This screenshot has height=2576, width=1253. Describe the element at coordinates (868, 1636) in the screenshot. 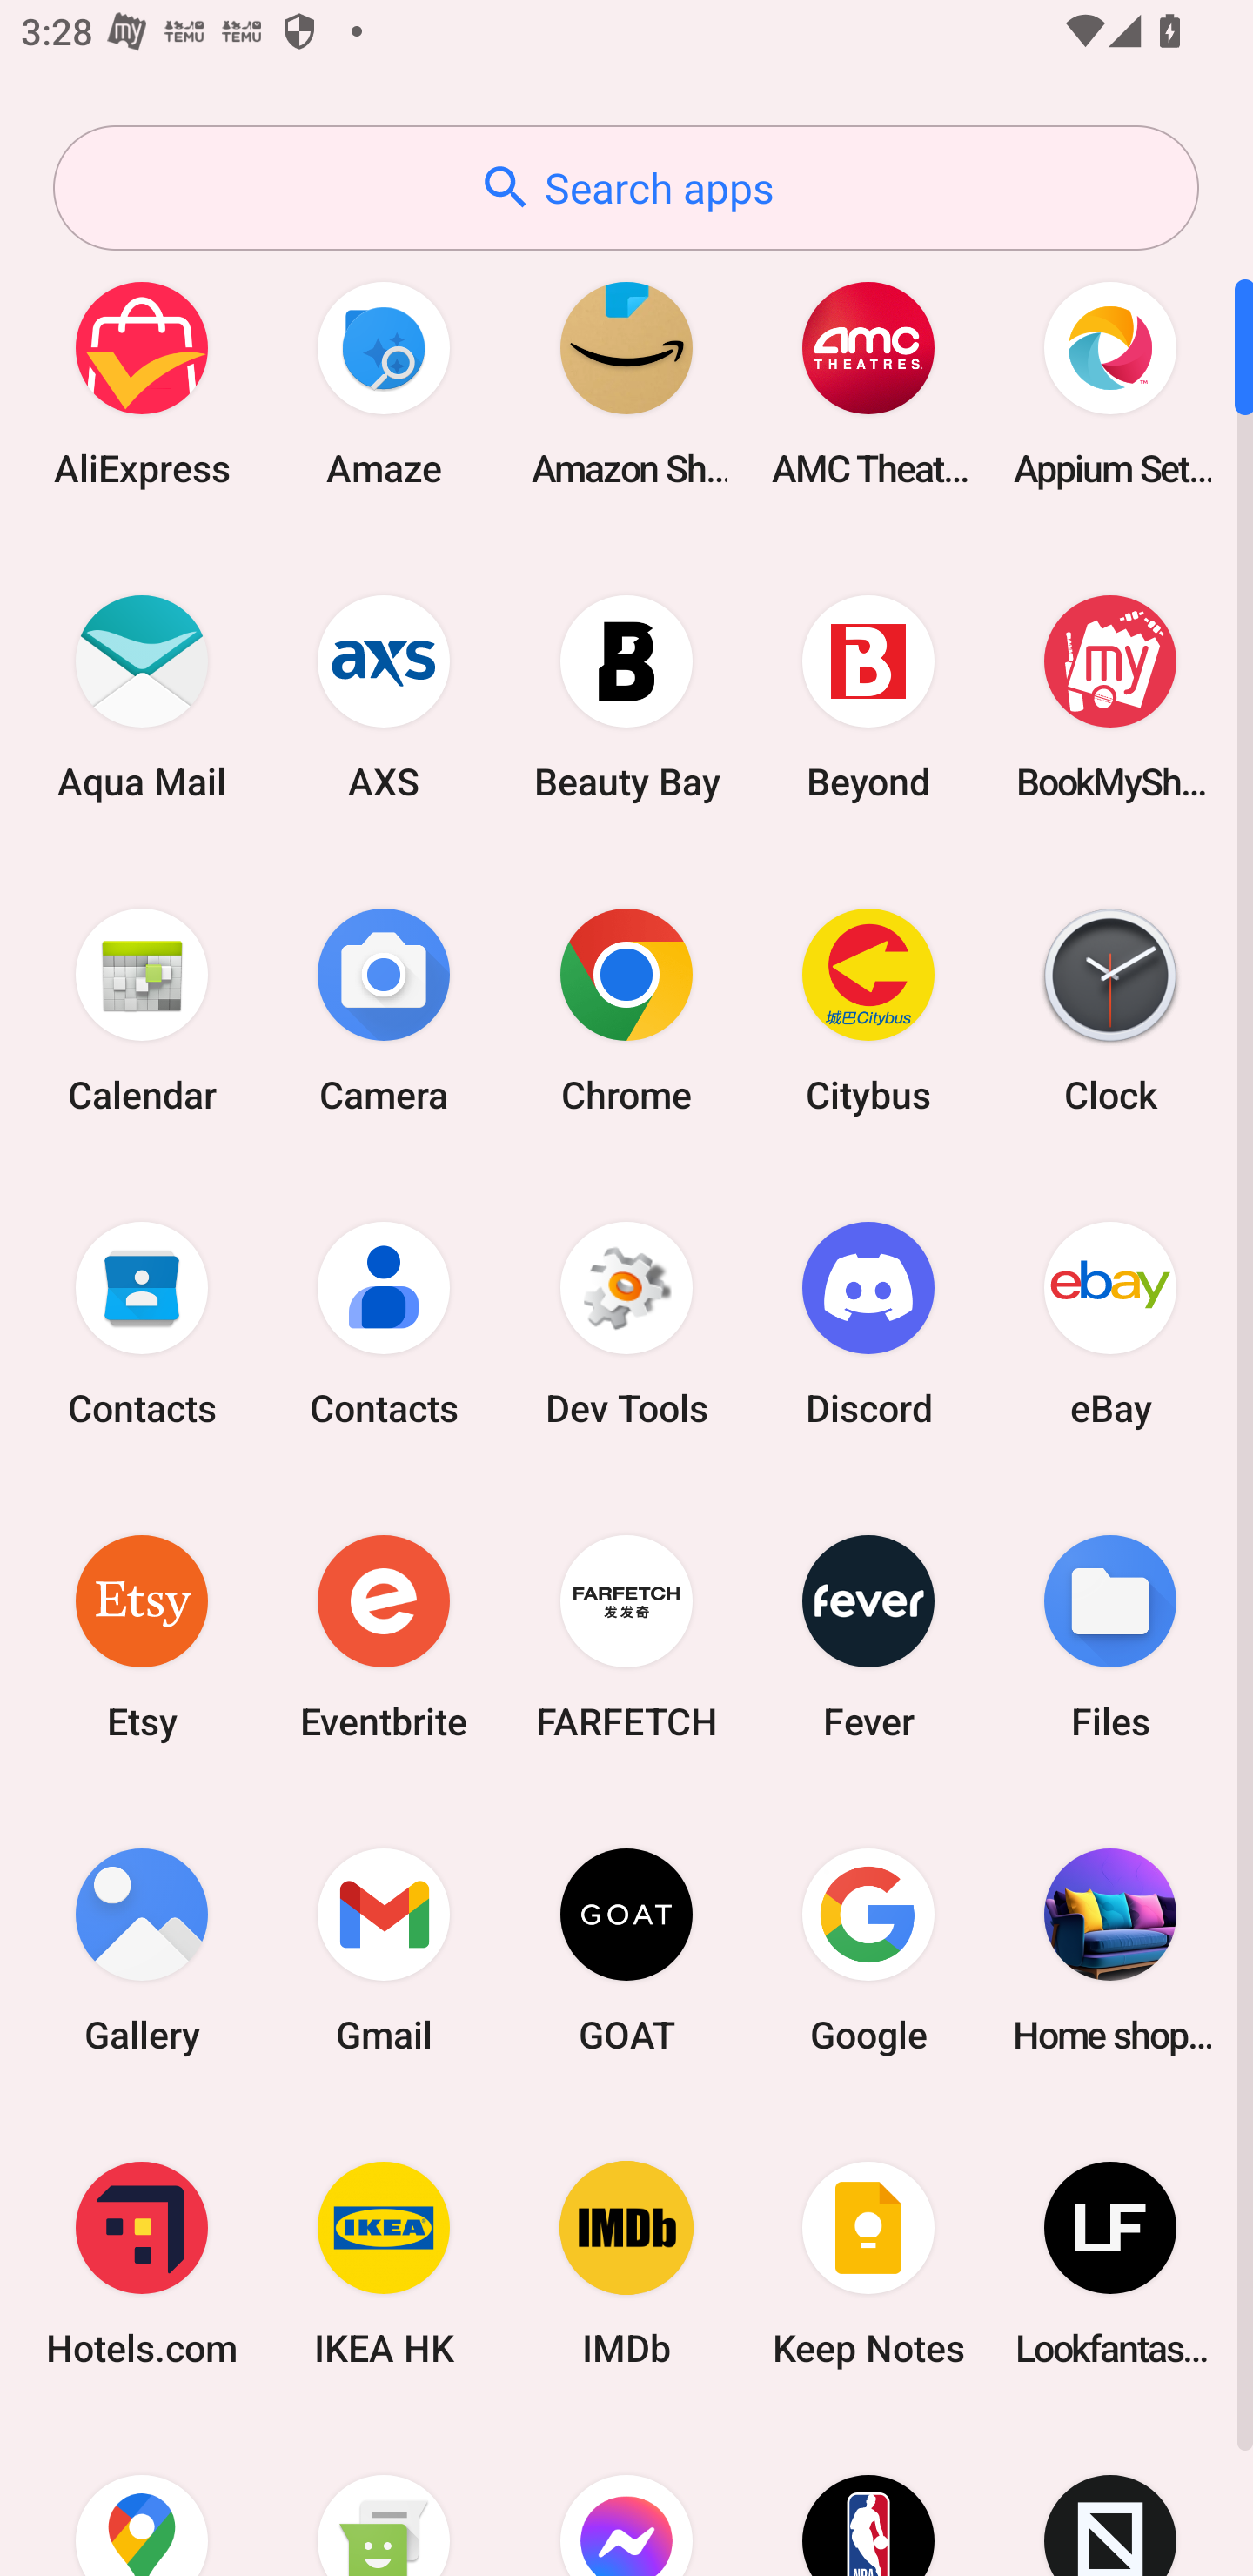

I see `Fever` at that location.